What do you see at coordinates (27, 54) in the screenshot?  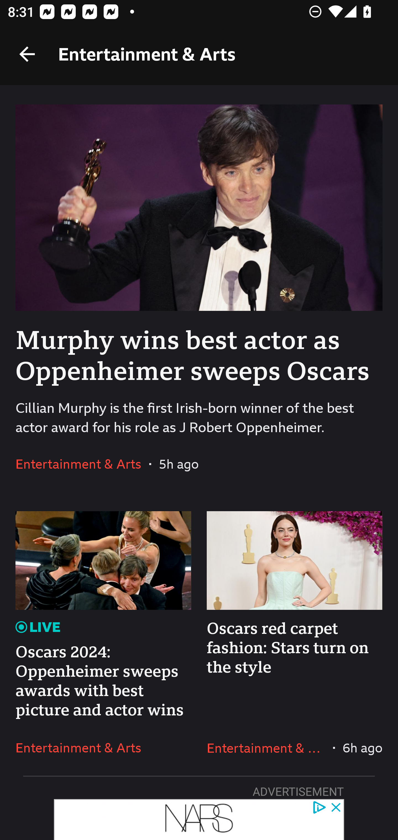 I see `Back` at bounding box center [27, 54].